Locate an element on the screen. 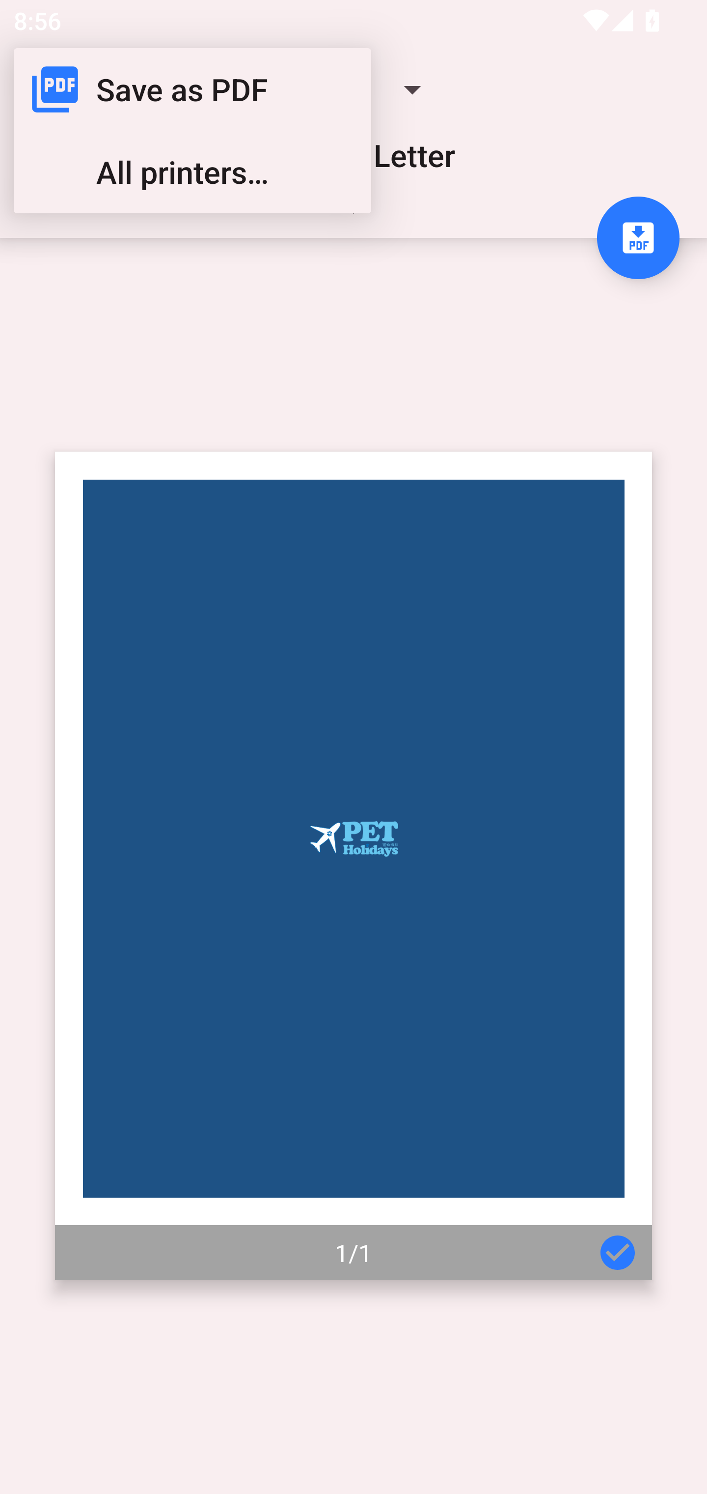 Image resolution: width=707 pixels, height=1494 pixels. All printers… is located at coordinates (192, 172).